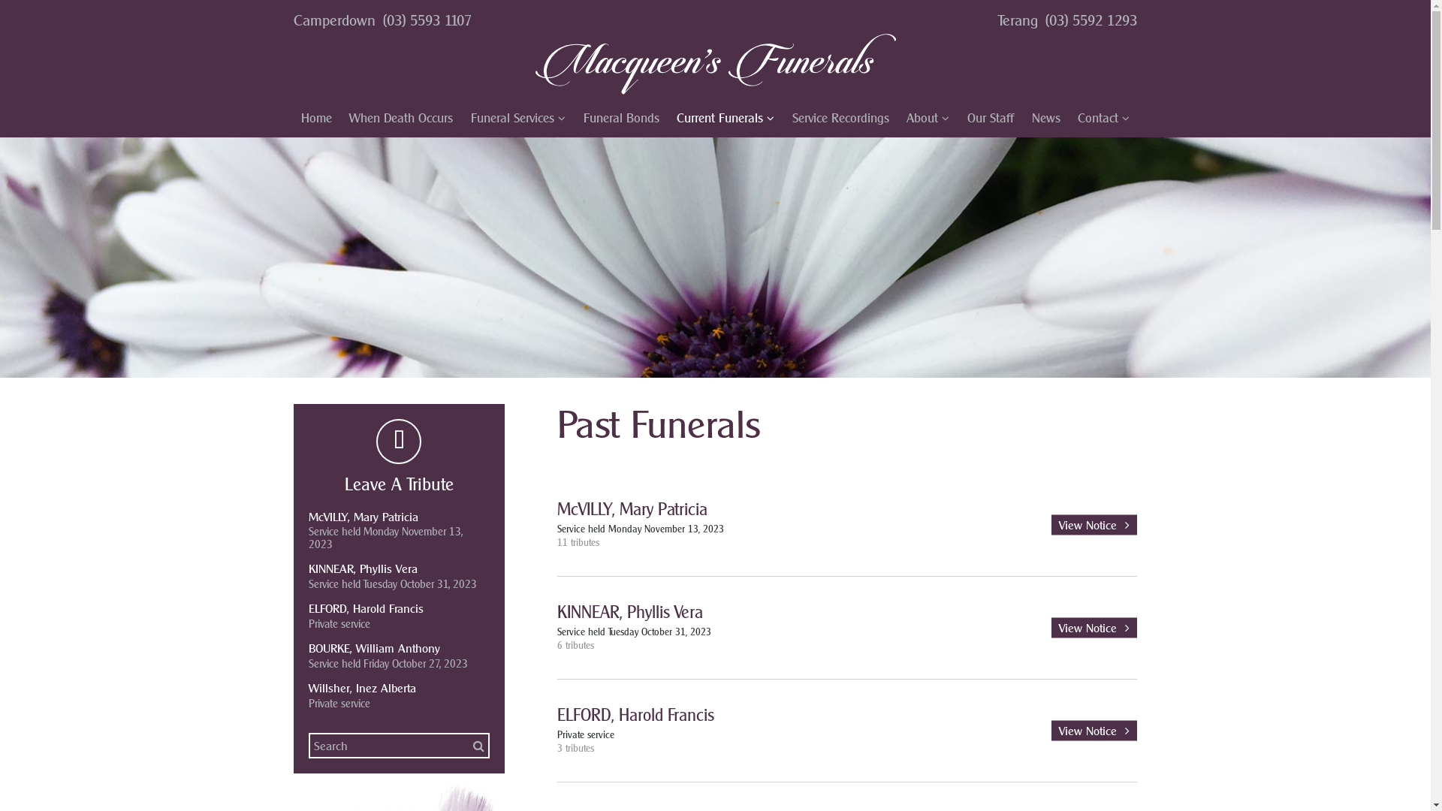 This screenshot has height=811, width=1442. What do you see at coordinates (928, 119) in the screenshot?
I see `About` at bounding box center [928, 119].